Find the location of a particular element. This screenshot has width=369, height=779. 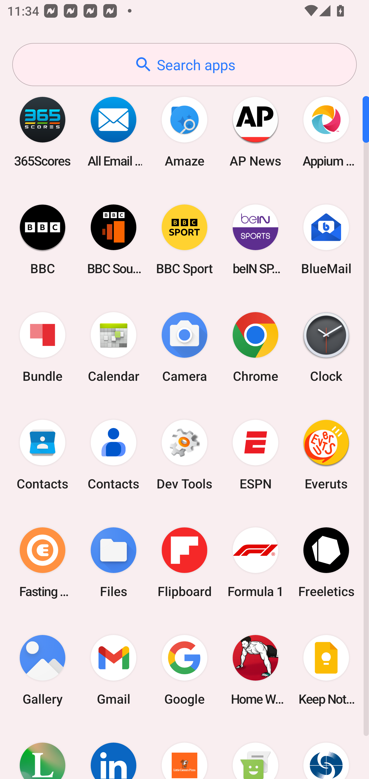

Freeletics is located at coordinates (326, 562).